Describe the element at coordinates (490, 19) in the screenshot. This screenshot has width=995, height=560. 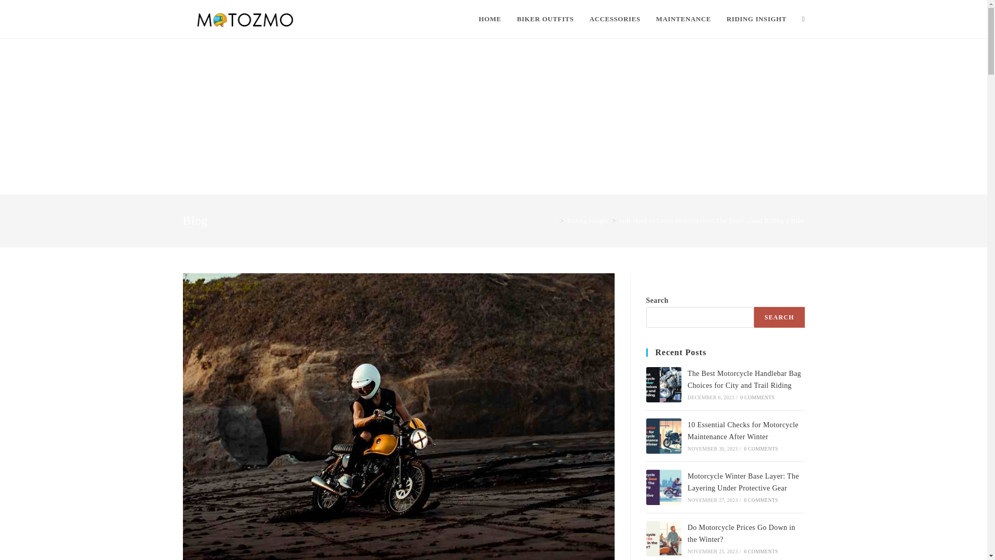
I see `HOME` at that location.